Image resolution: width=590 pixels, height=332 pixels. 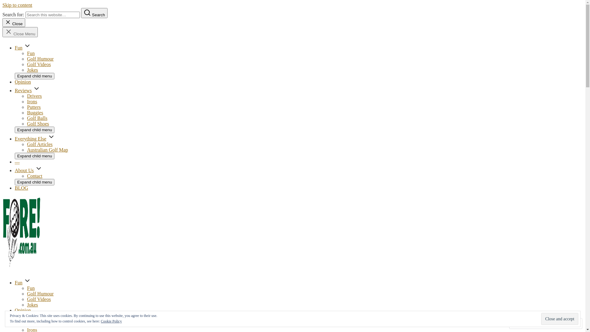 I want to click on Expand child menu, so click(x=34, y=156).